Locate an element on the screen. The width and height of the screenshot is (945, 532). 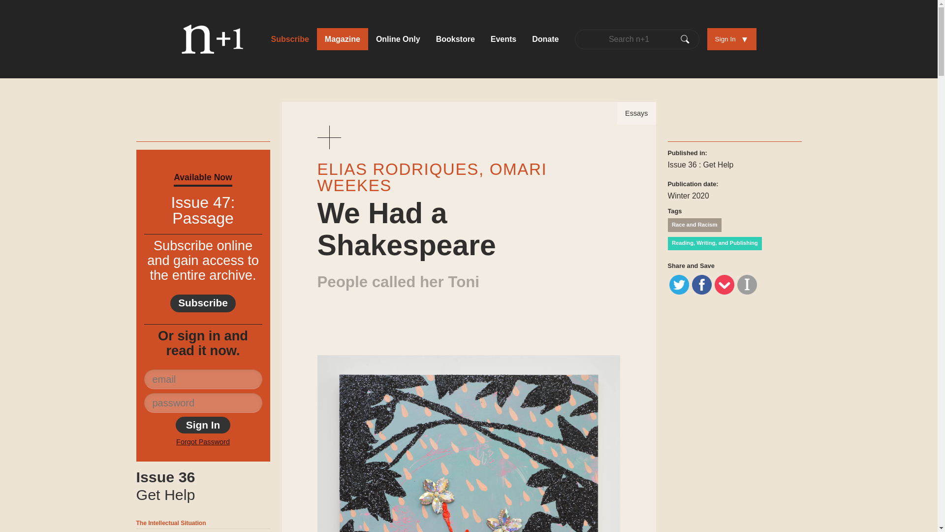
Subscribe is located at coordinates (398, 39).